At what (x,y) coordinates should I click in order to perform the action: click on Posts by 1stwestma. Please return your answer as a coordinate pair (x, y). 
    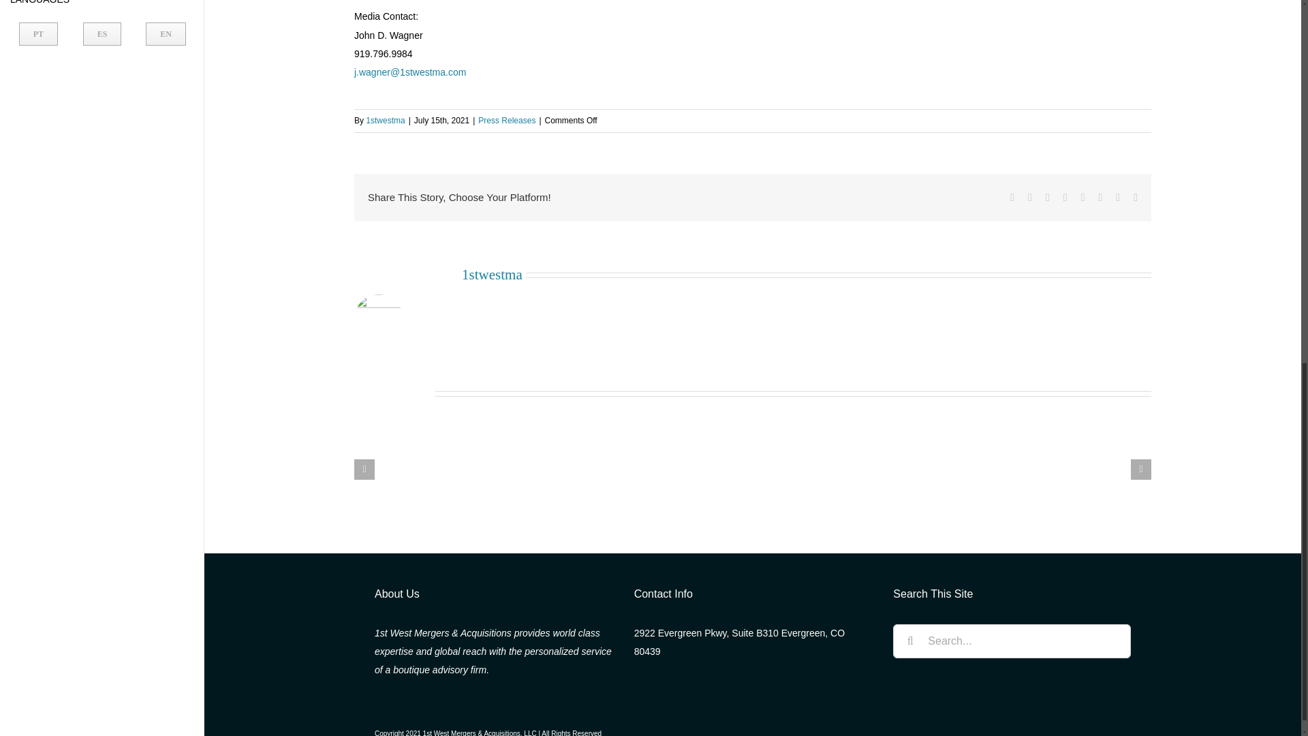
    Looking at the image, I should click on (385, 120).